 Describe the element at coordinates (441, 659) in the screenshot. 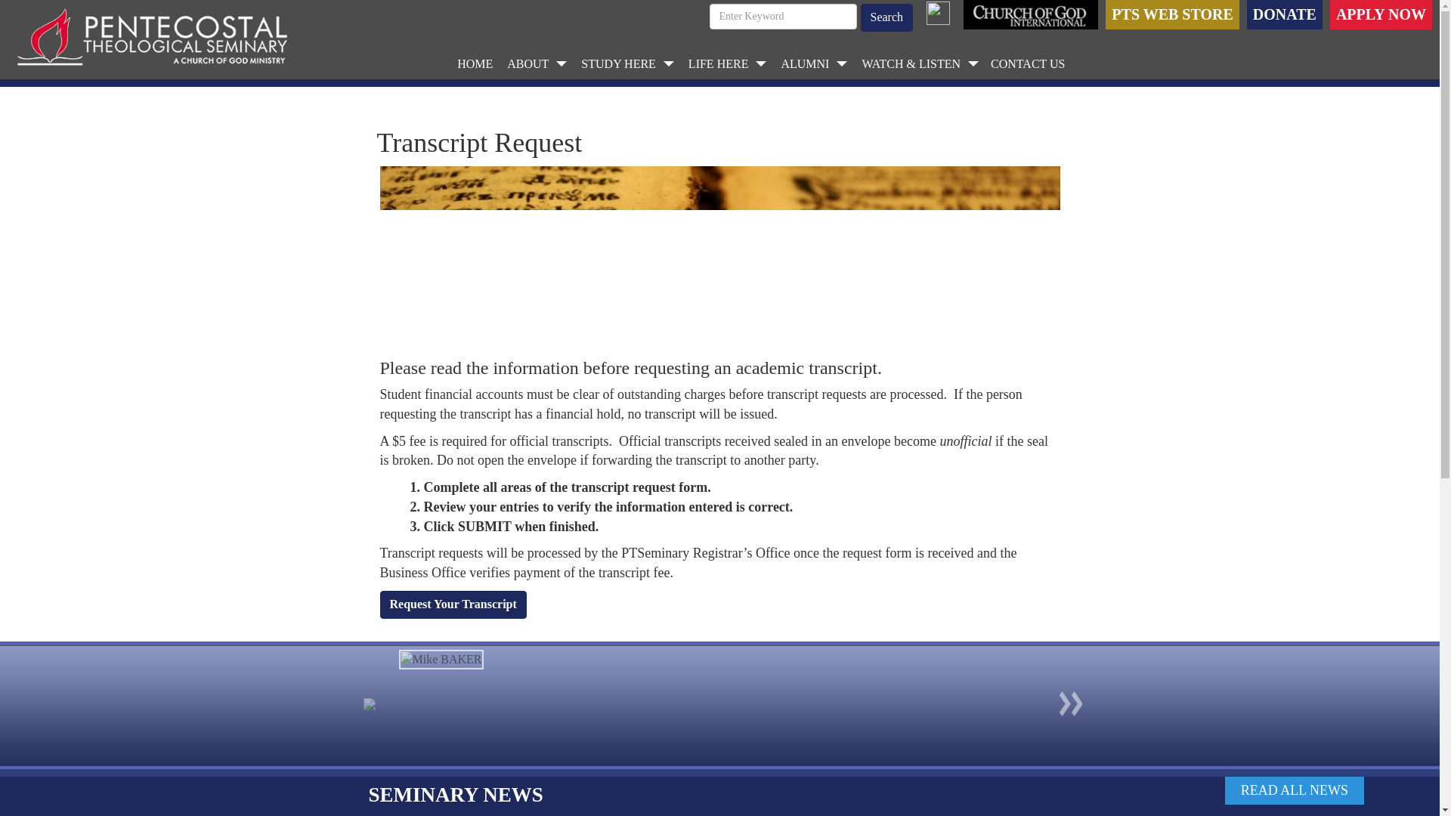

I see `Mike BAKER` at that location.